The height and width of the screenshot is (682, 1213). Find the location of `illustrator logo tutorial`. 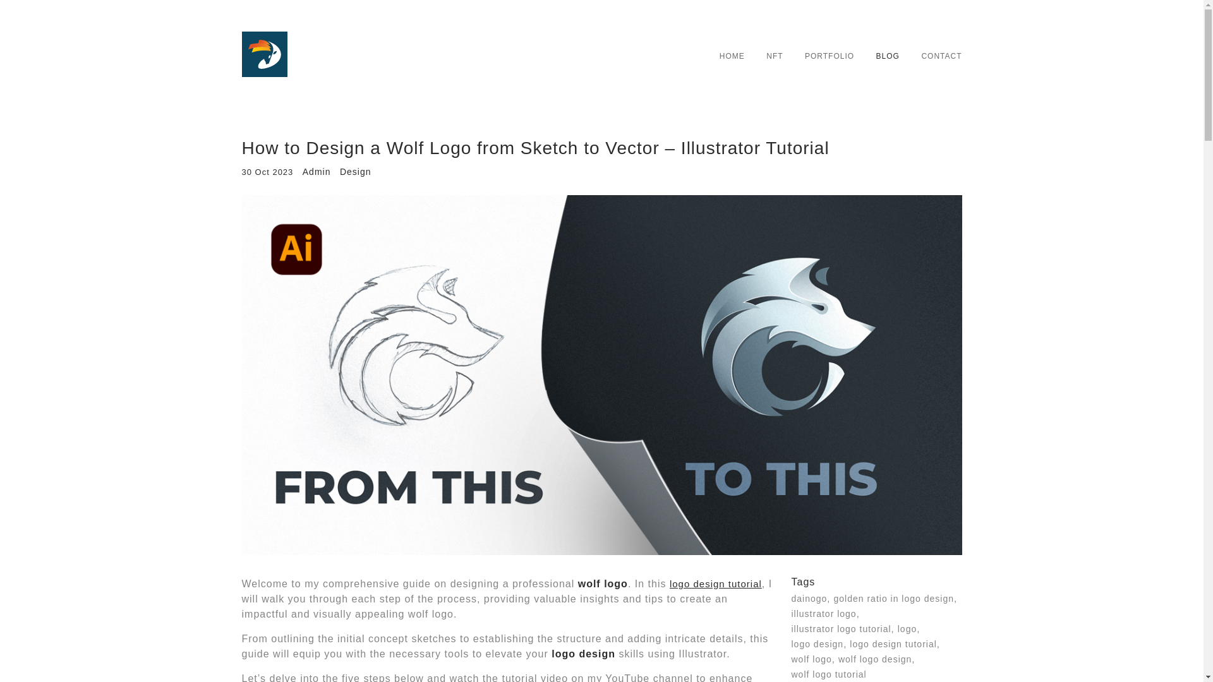

illustrator logo tutorial is located at coordinates (840, 629).